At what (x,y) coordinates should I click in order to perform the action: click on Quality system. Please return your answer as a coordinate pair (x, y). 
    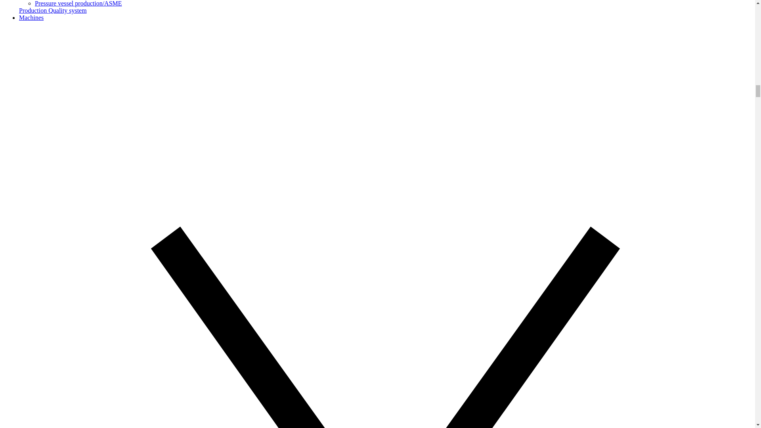
    Looking at the image, I should click on (67, 10).